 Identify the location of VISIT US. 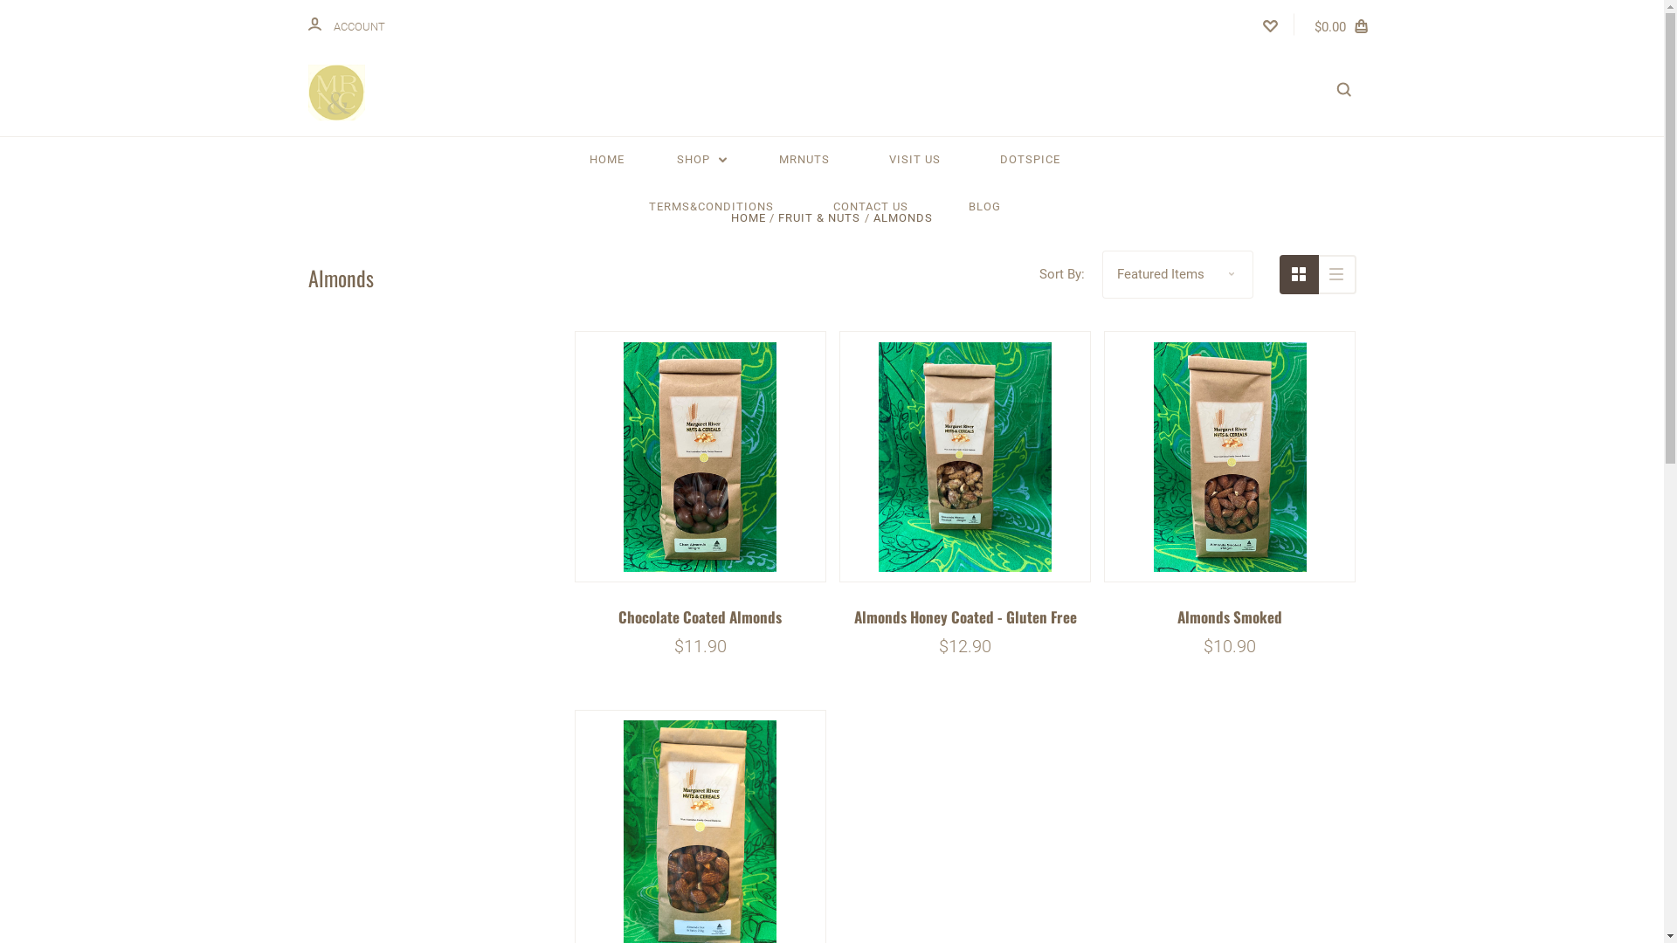
(915, 159).